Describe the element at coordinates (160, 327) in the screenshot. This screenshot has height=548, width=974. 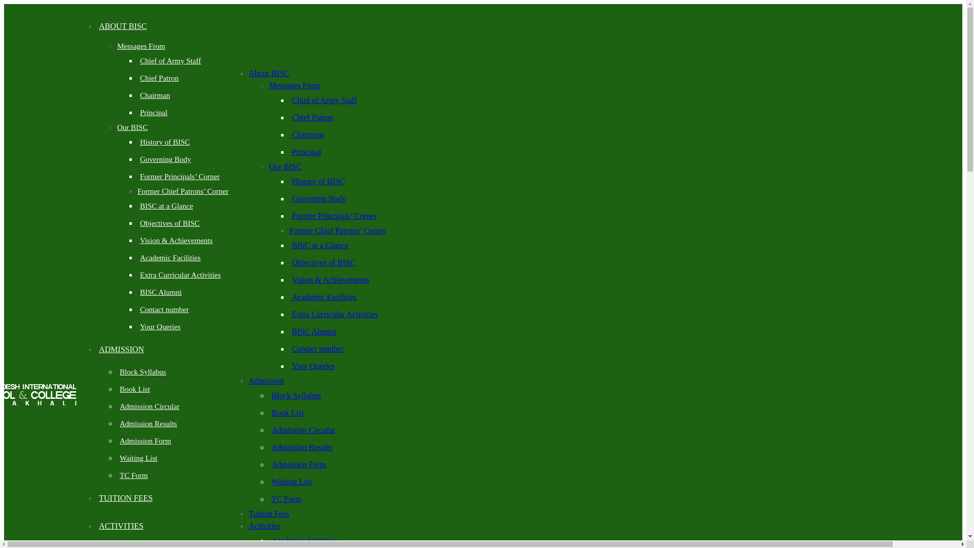
I see `Your Queries` at that location.